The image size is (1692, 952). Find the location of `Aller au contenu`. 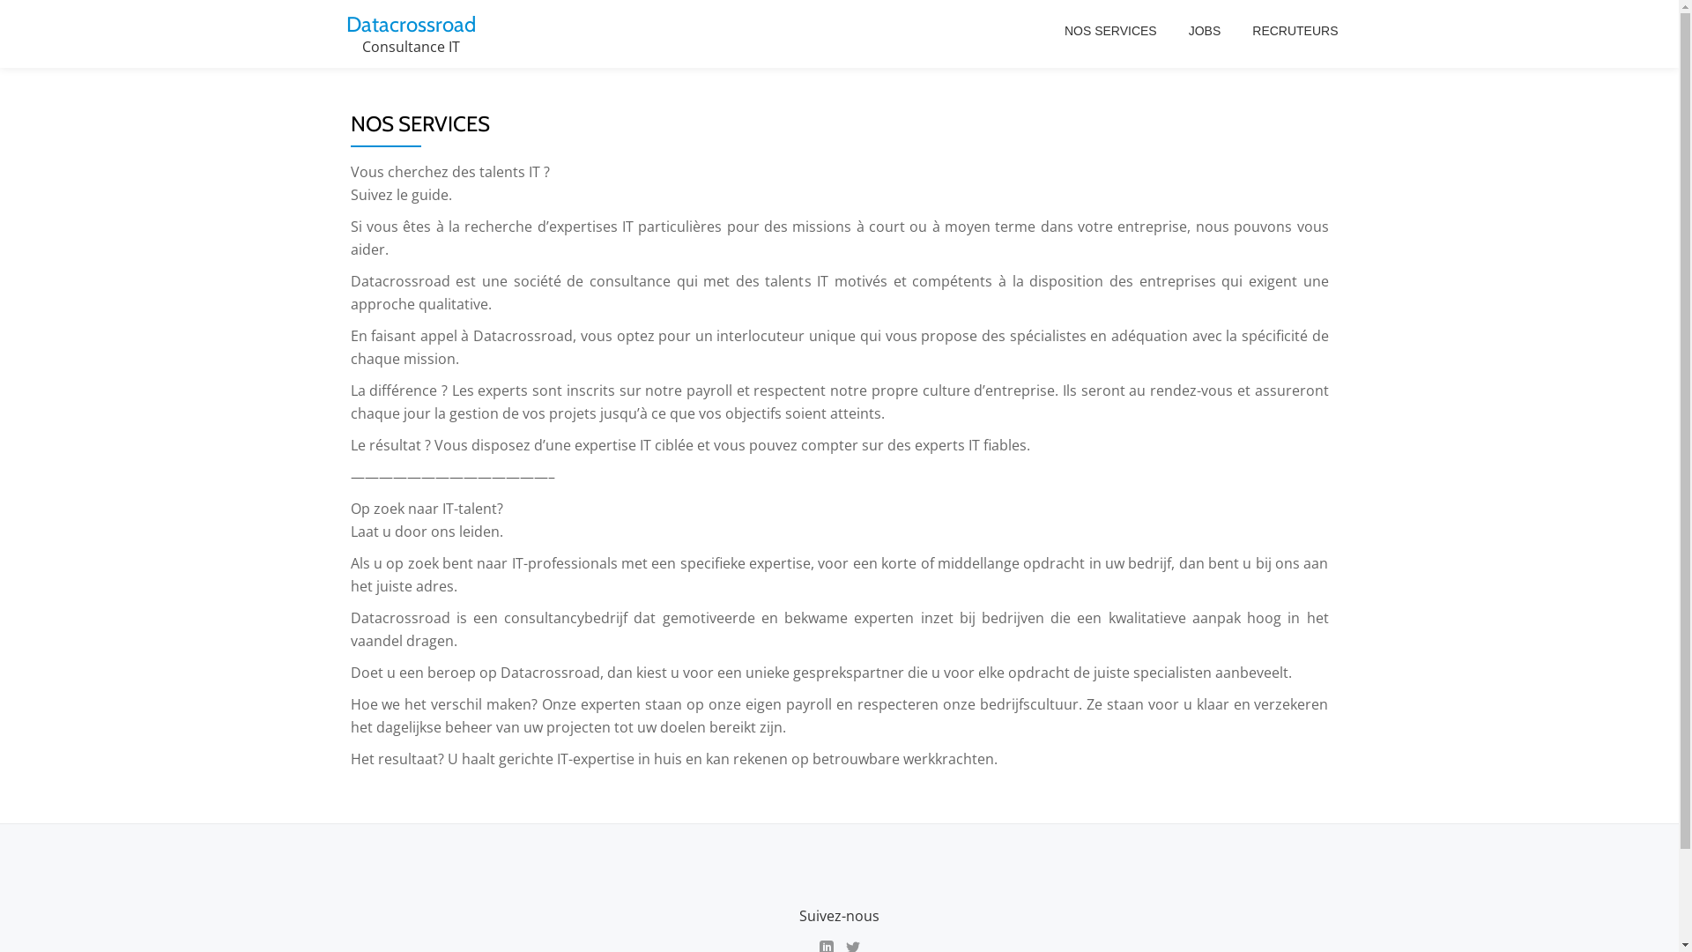

Aller au contenu is located at coordinates (0, 35).